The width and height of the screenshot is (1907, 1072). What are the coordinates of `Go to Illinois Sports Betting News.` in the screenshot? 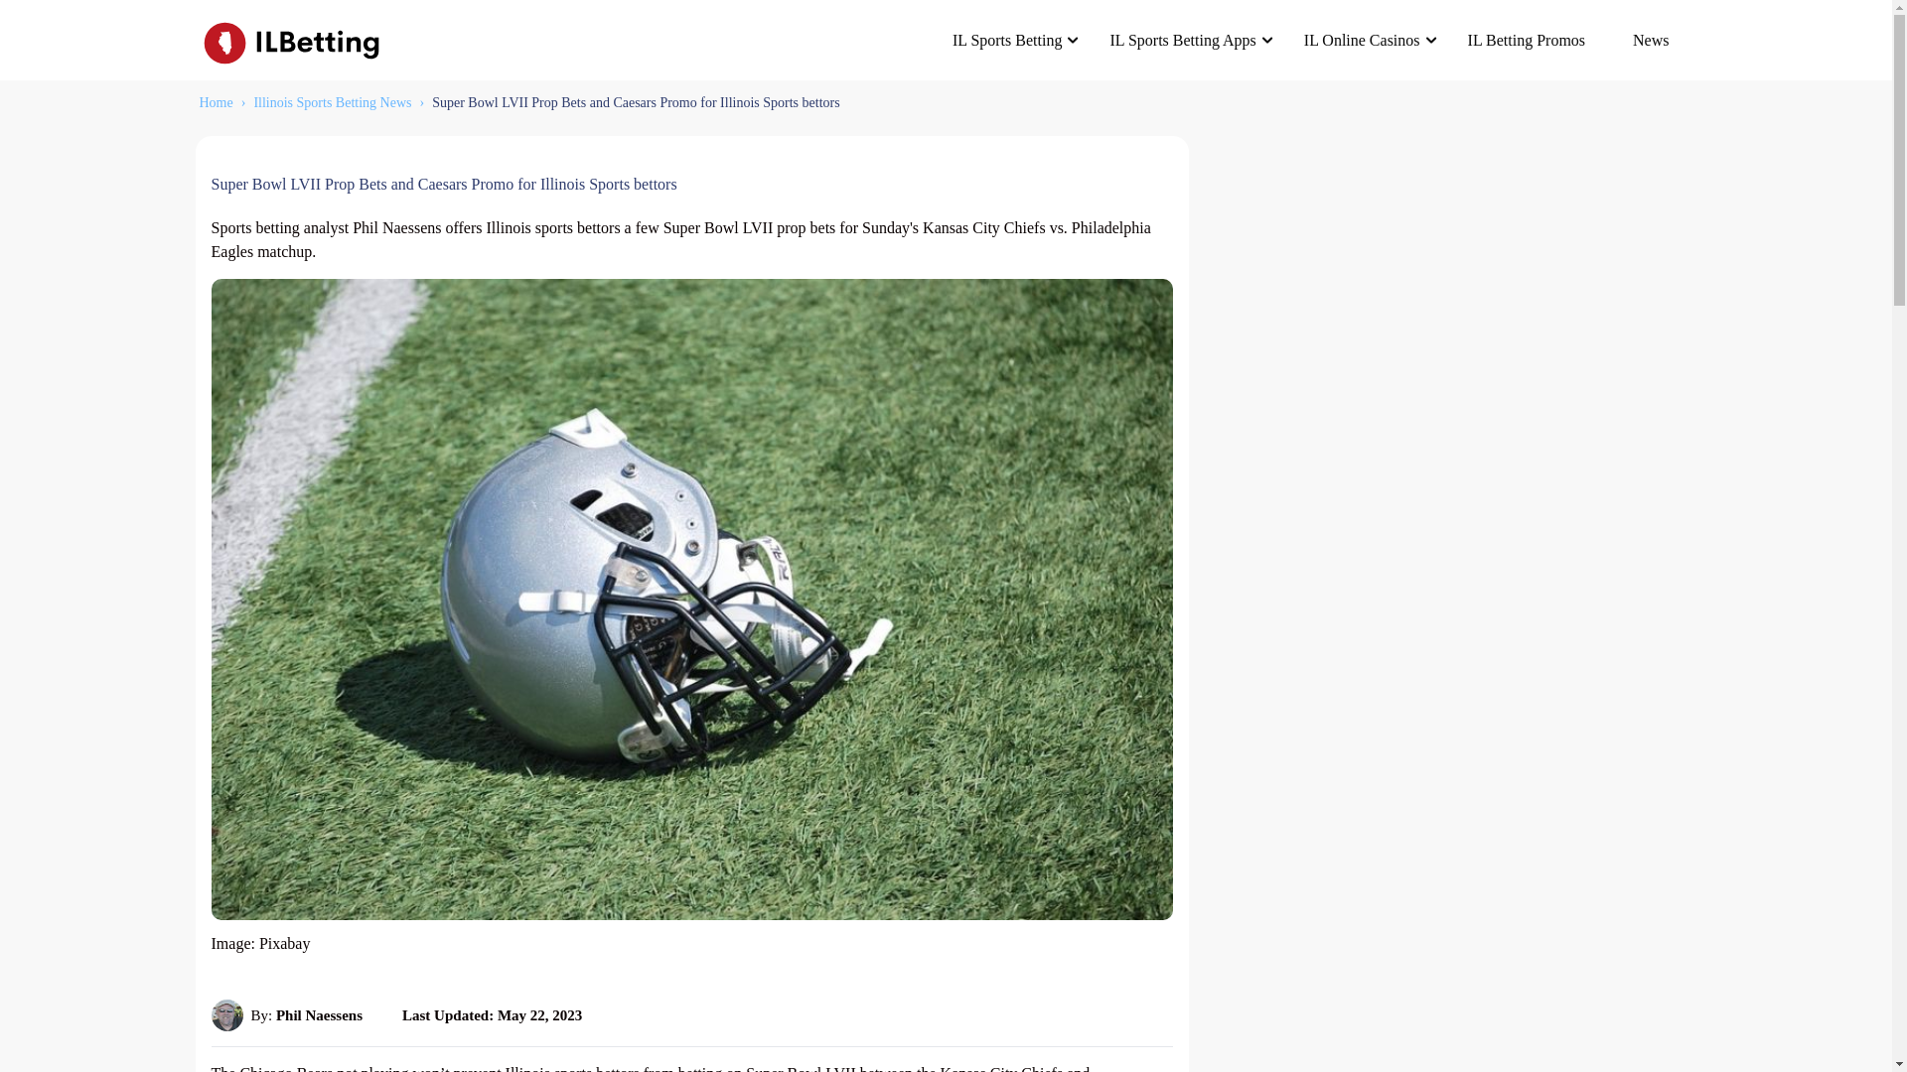 It's located at (332, 103).